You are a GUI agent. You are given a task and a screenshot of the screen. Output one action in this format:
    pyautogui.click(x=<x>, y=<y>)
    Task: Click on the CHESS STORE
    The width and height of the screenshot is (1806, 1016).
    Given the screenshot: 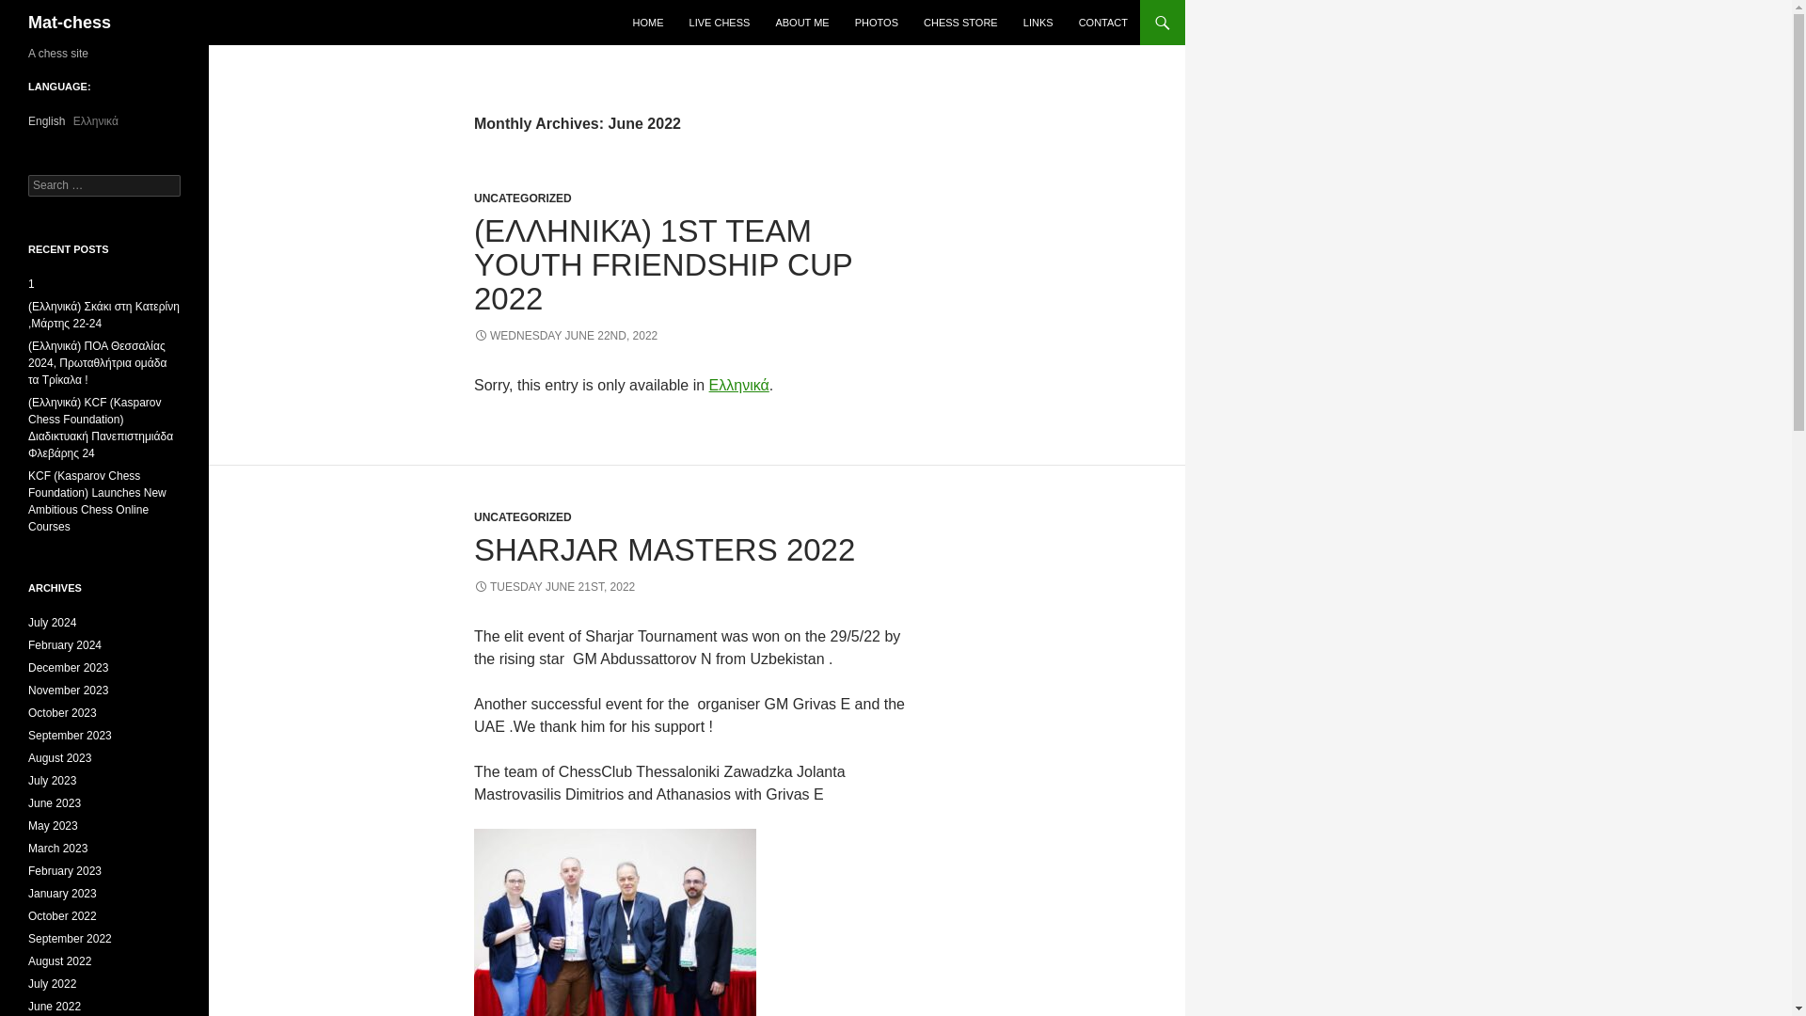 What is the action you would take?
    pyautogui.click(x=960, y=23)
    